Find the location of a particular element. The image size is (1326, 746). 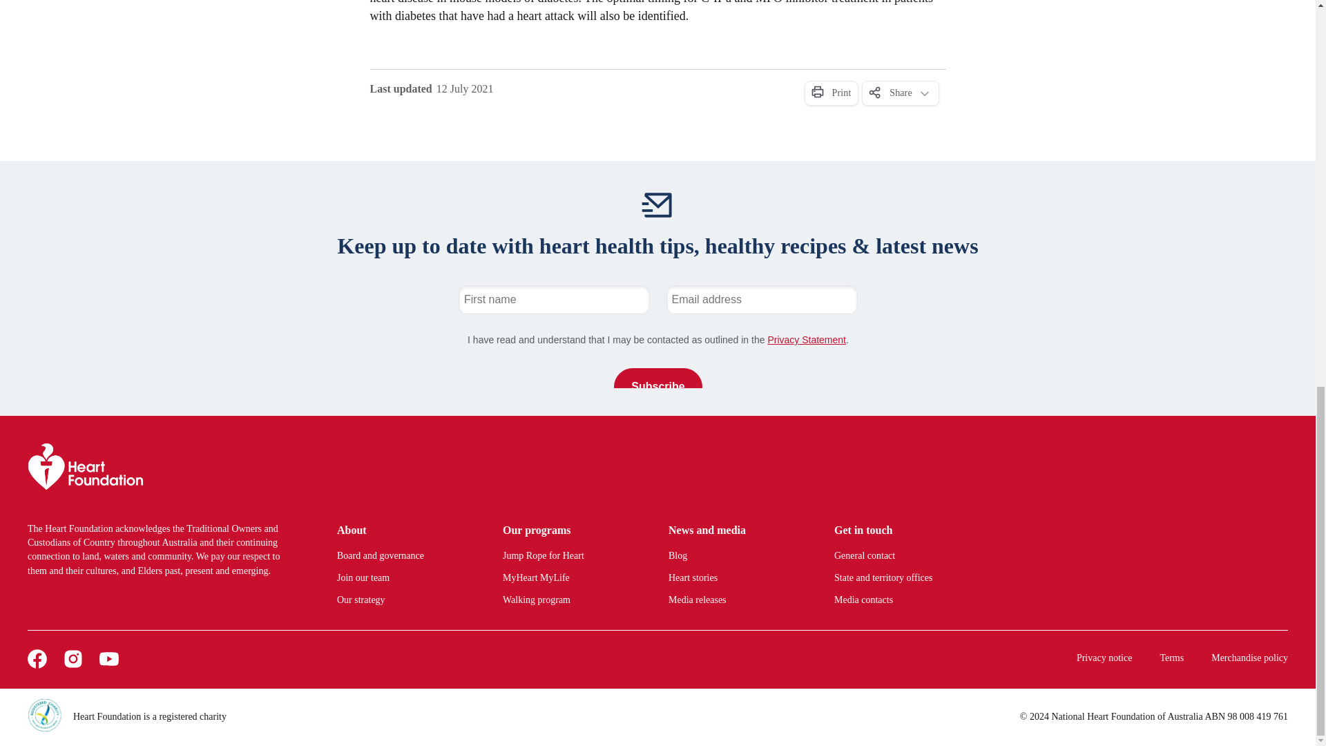

Board and governance is located at coordinates (403, 555).